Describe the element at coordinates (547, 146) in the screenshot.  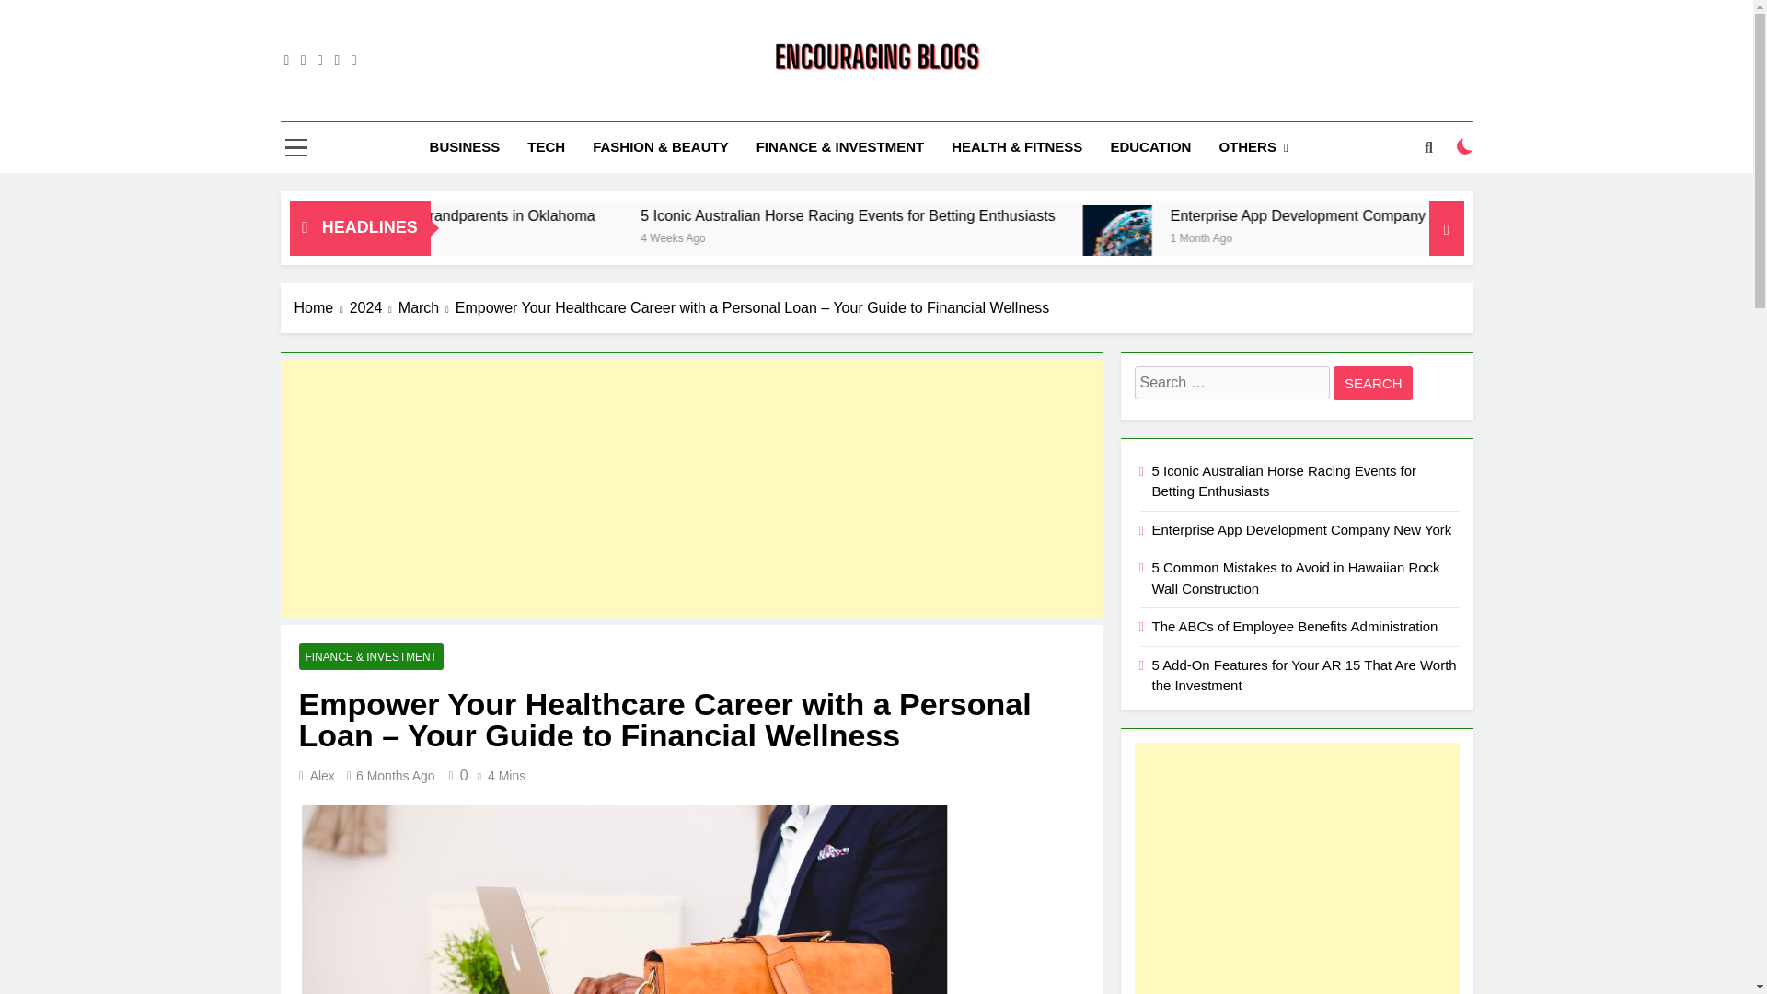
I see `TECH` at that location.